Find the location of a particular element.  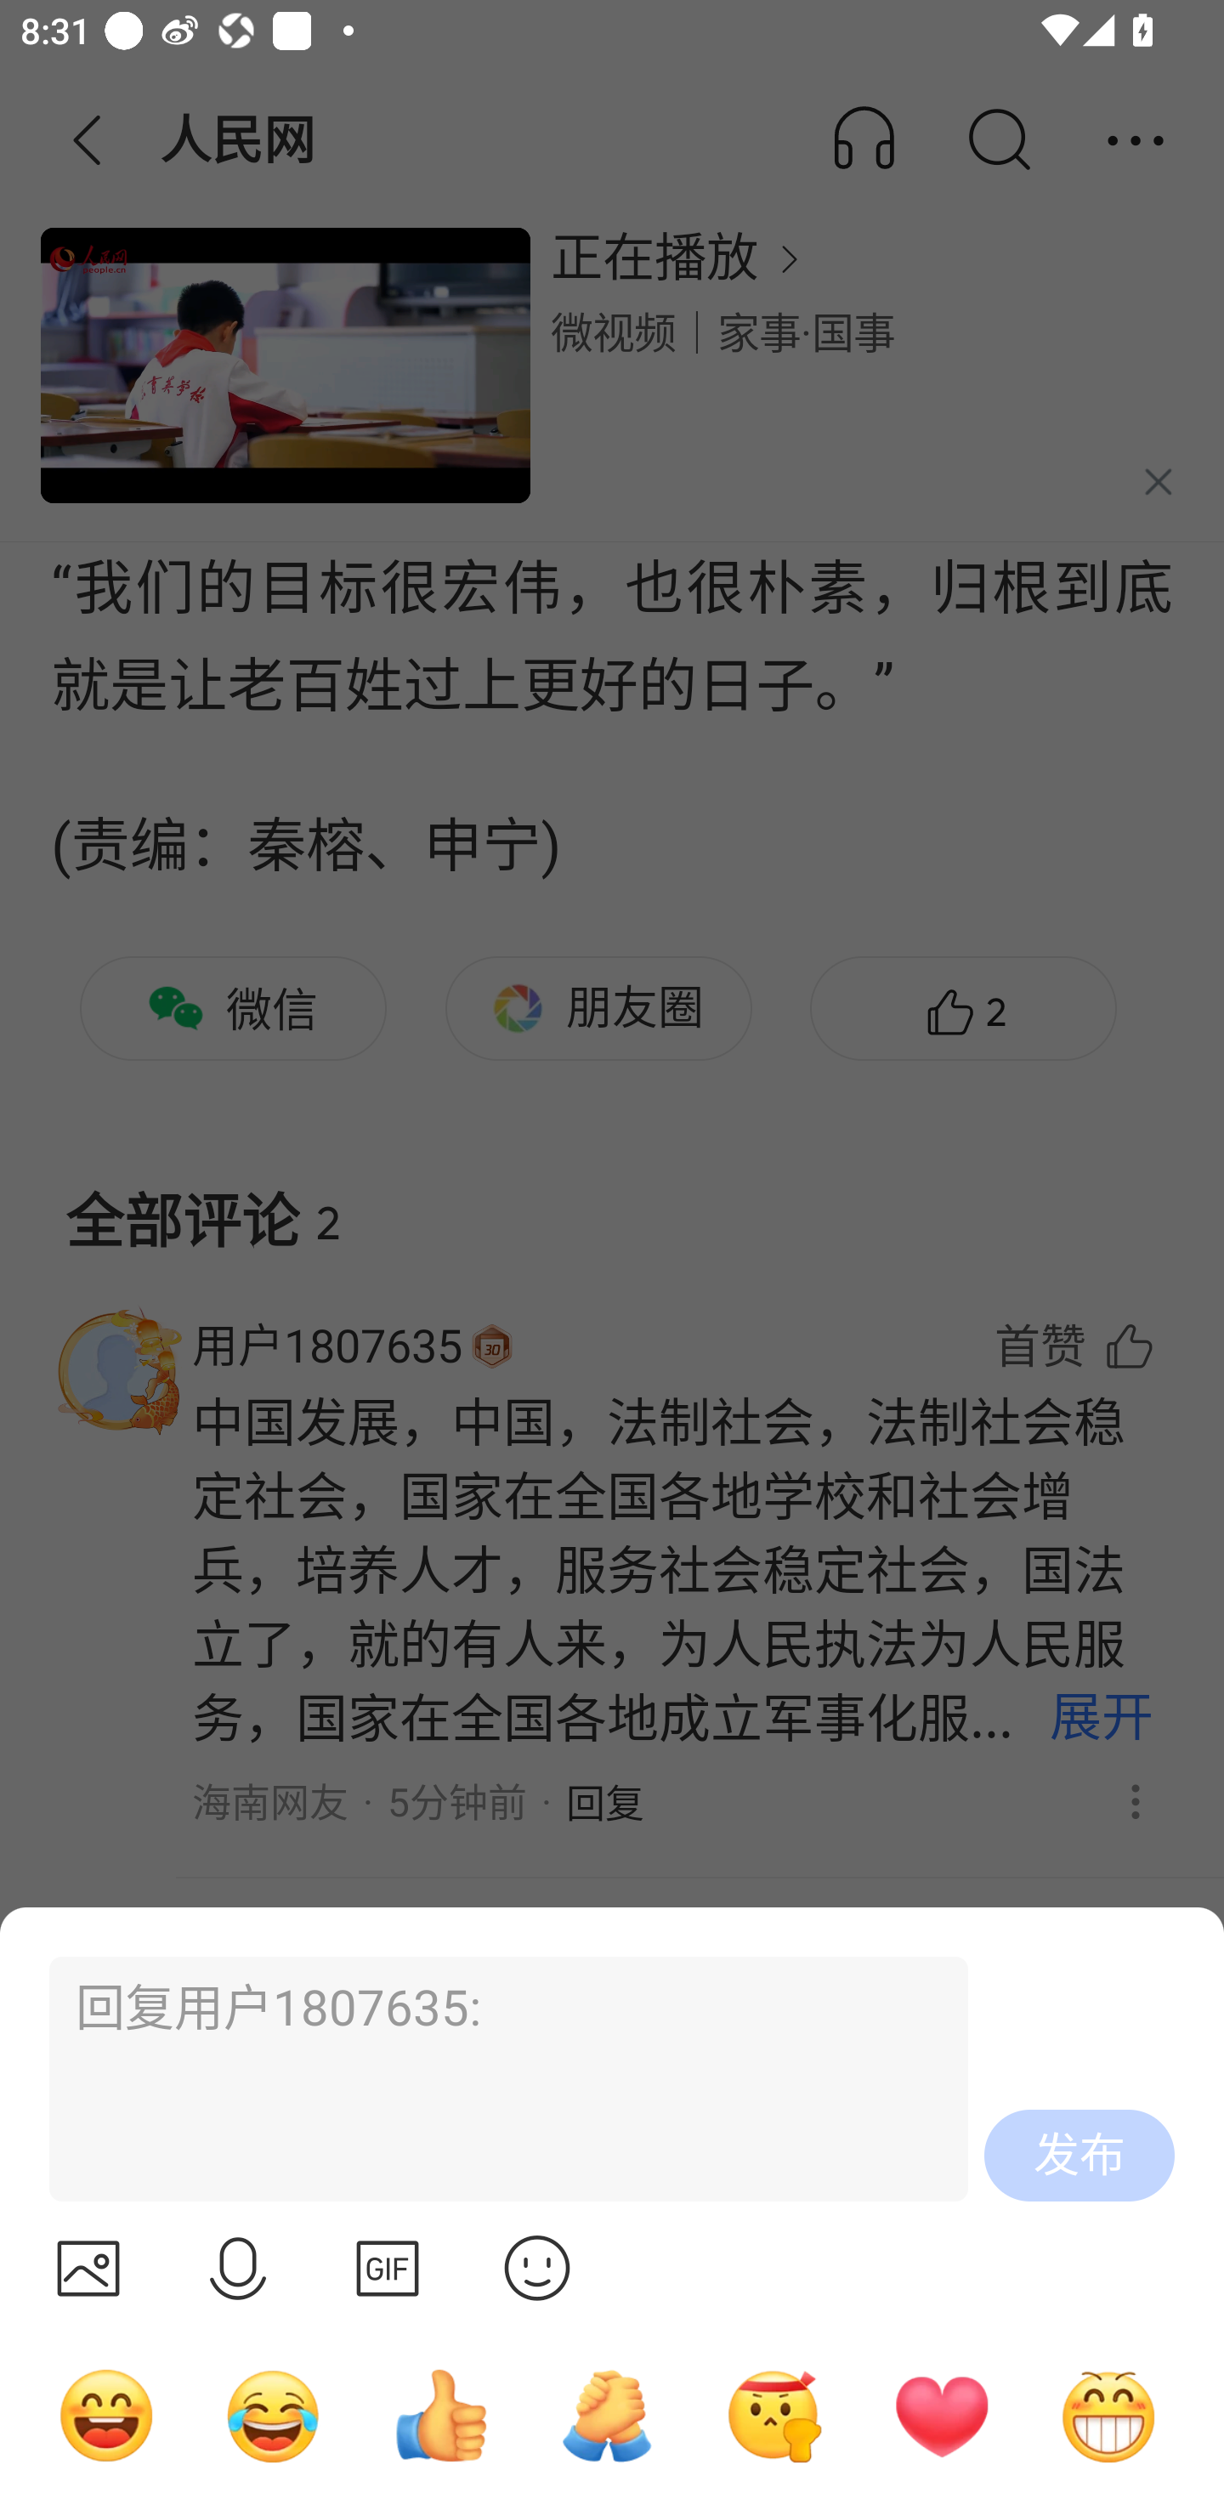

 is located at coordinates (388, 2268).